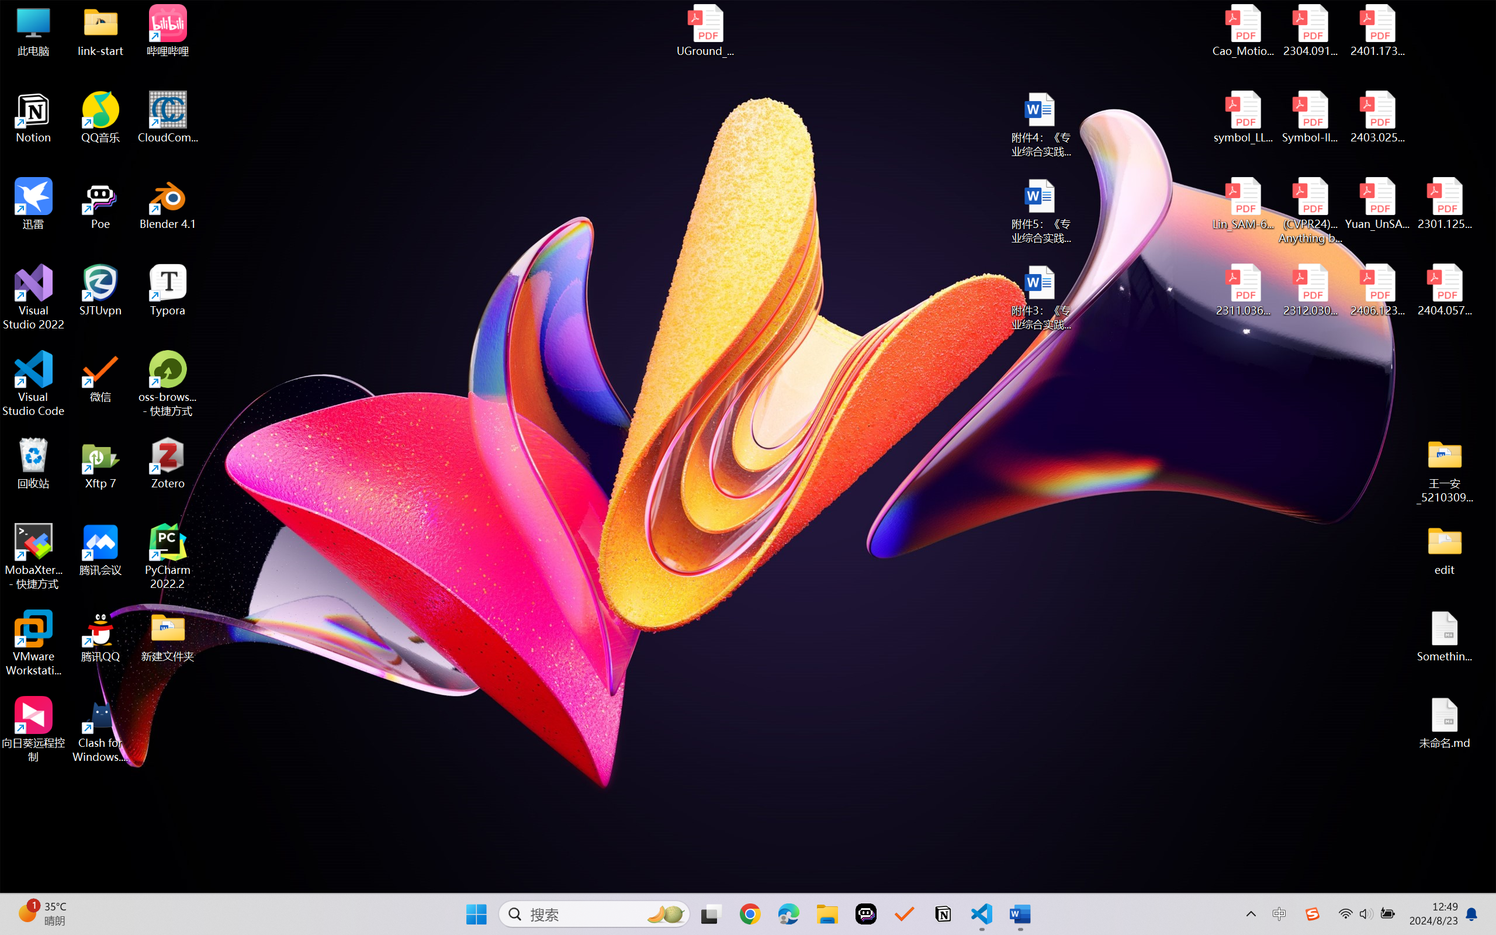  I want to click on Typora, so click(168, 290).